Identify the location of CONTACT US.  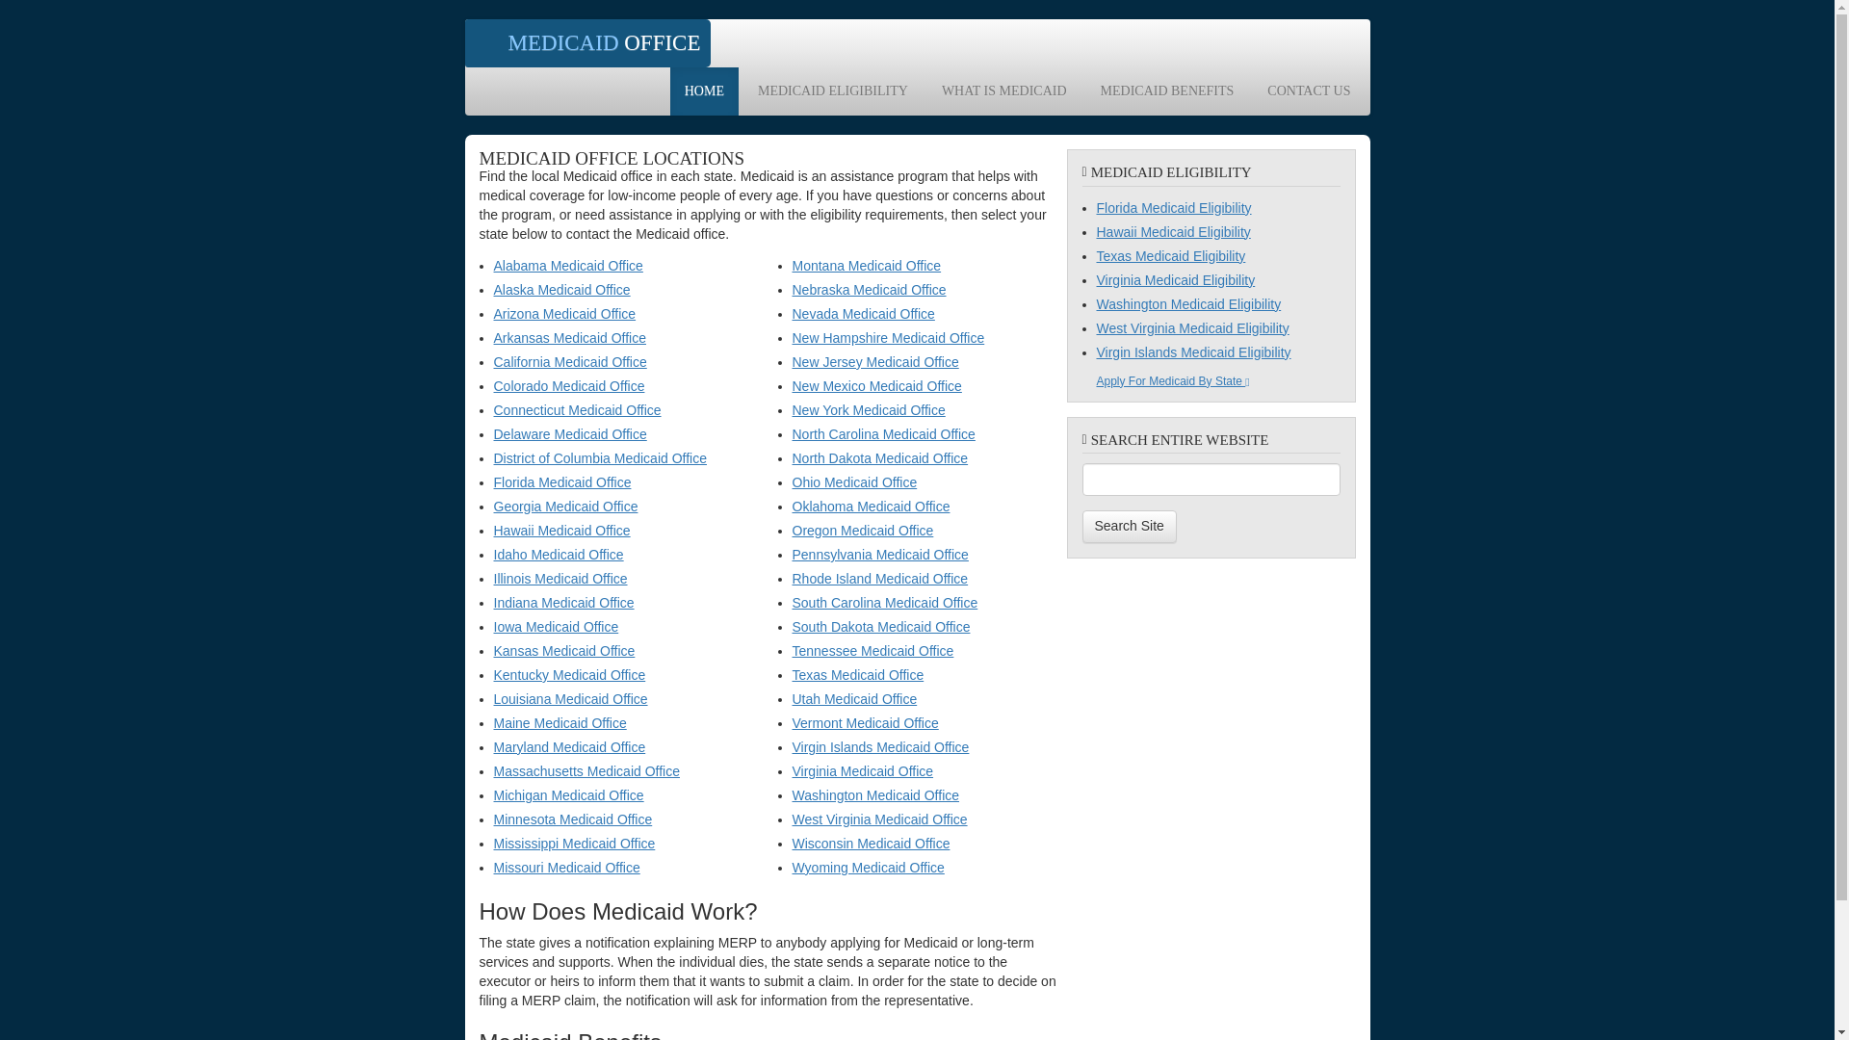
(1308, 91).